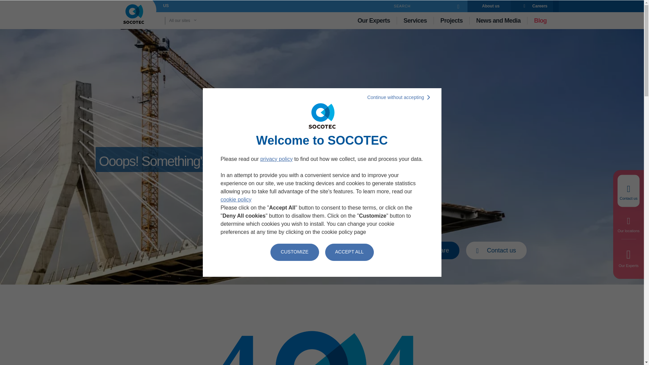 Image resolution: width=649 pixels, height=365 pixels. What do you see at coordinates (396, 250) in the screenshot?
I see `Print` at bounding box center [396, 250].